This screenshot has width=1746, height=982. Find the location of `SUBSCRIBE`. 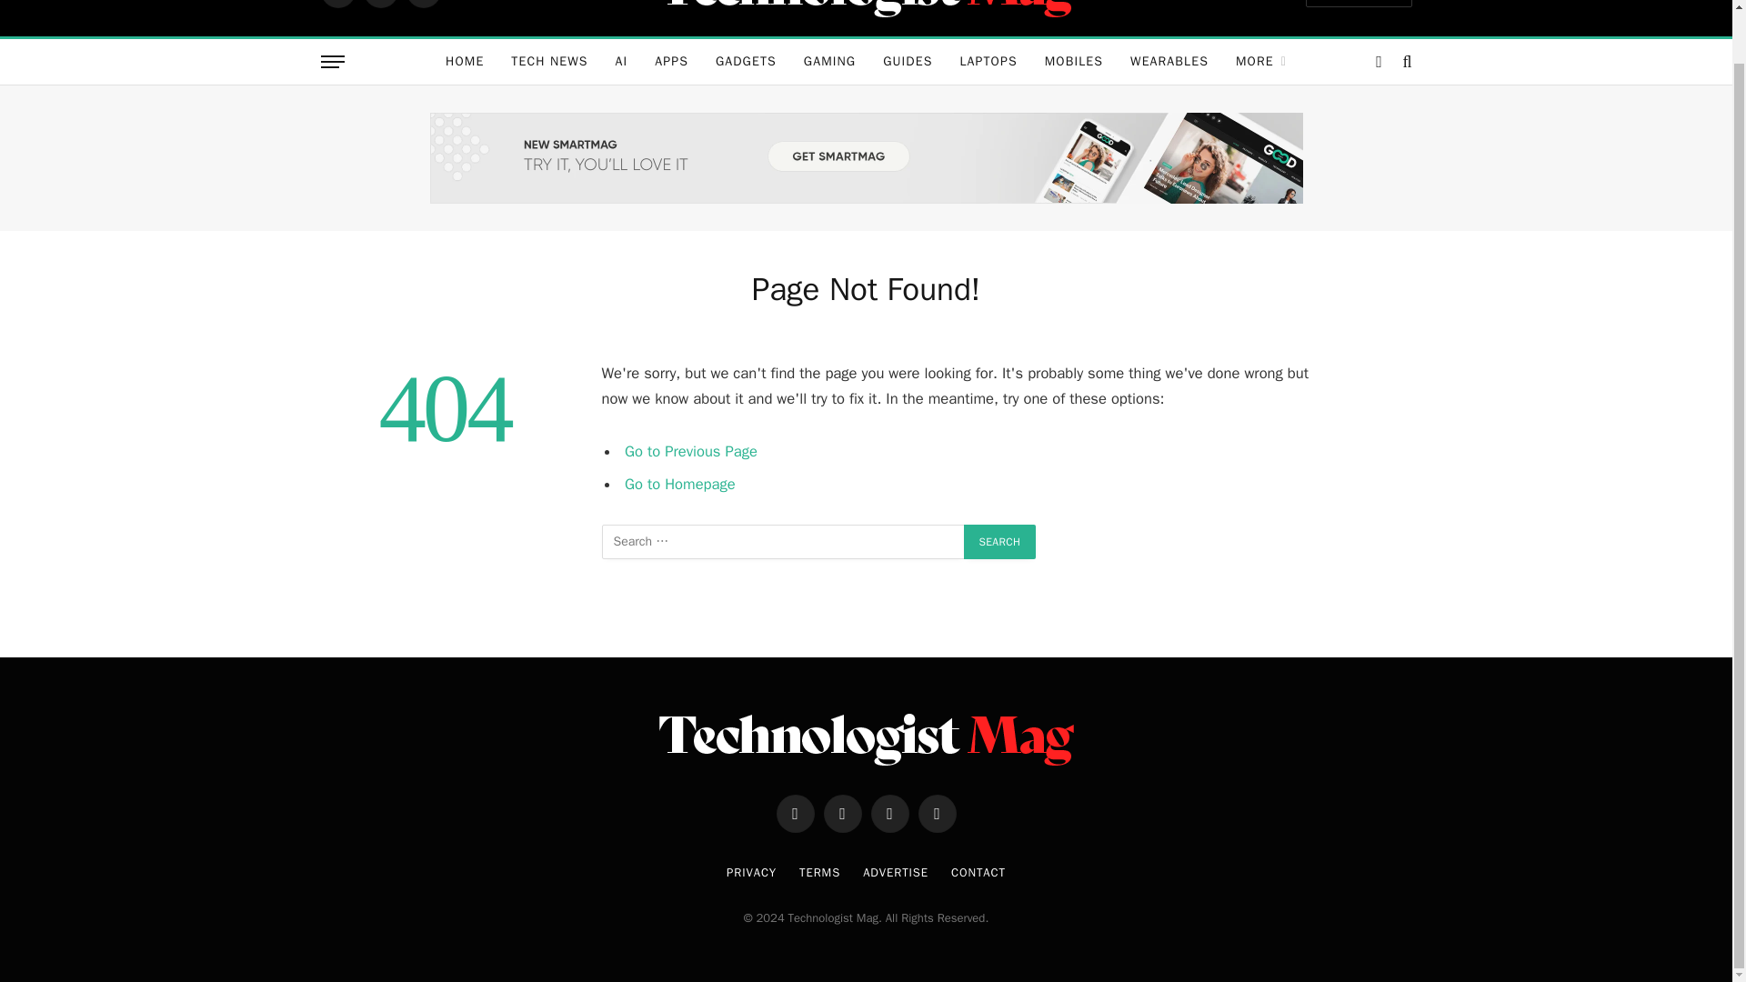

SUBSCRIBE is located at coordinates (1359, 3).